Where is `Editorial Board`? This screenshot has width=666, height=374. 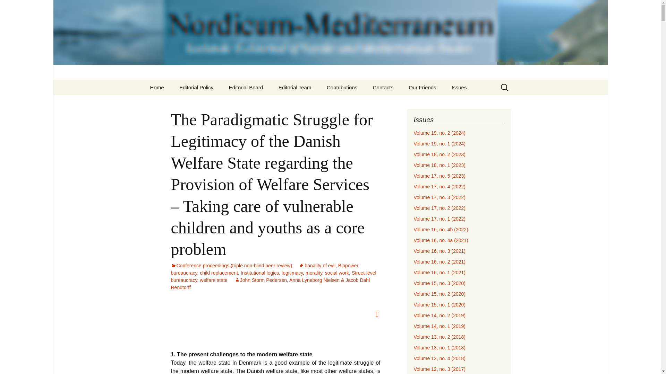
Editorial Board is located at coordinates (246, 87).